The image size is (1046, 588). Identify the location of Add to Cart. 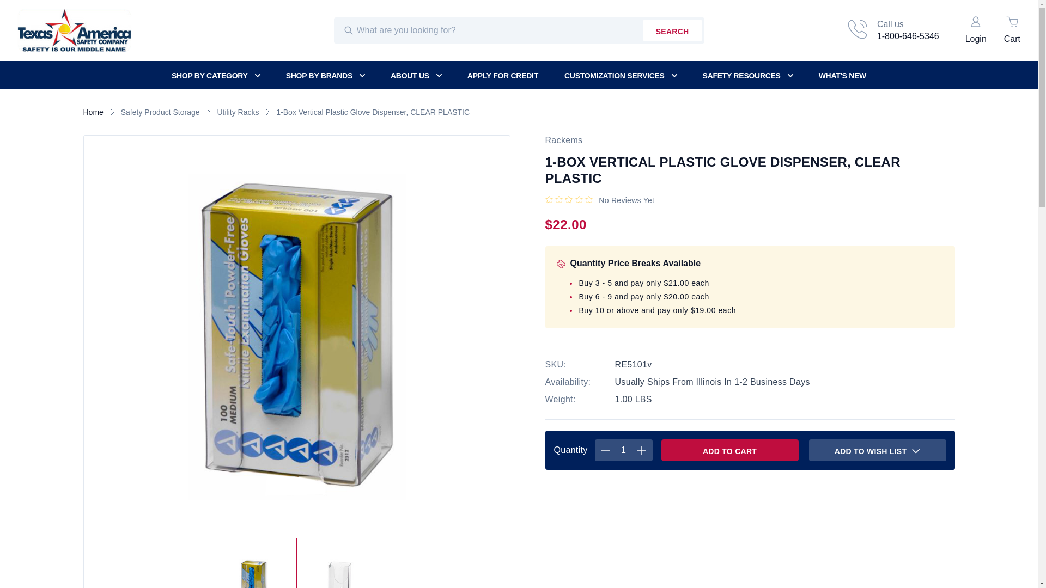
(222, 75).